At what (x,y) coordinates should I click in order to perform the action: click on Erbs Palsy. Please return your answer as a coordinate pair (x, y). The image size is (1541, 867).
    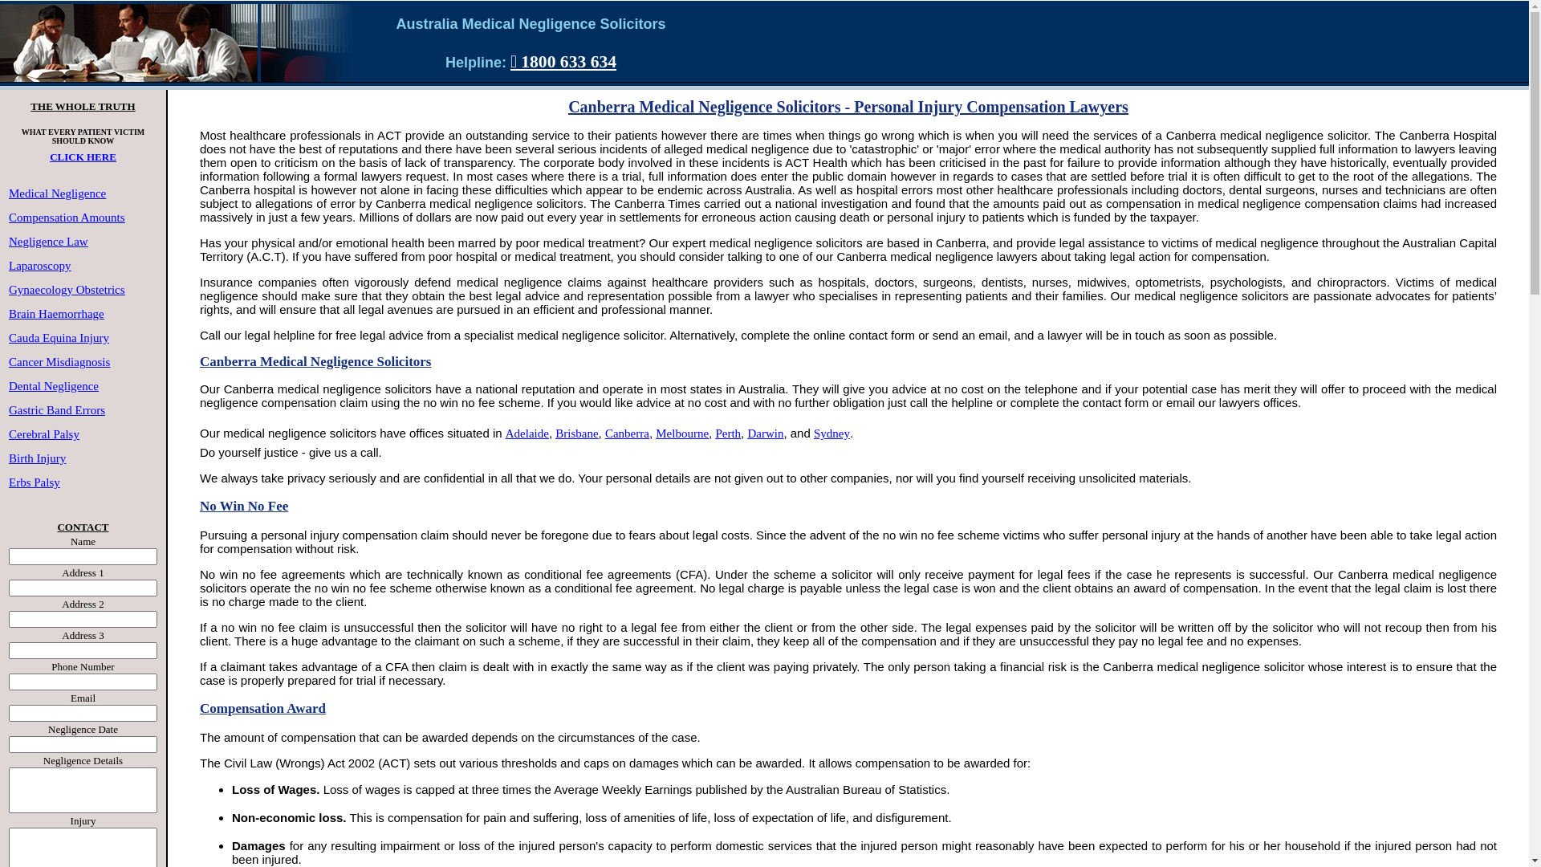
    Looking at the image, I should click on (35, 482).